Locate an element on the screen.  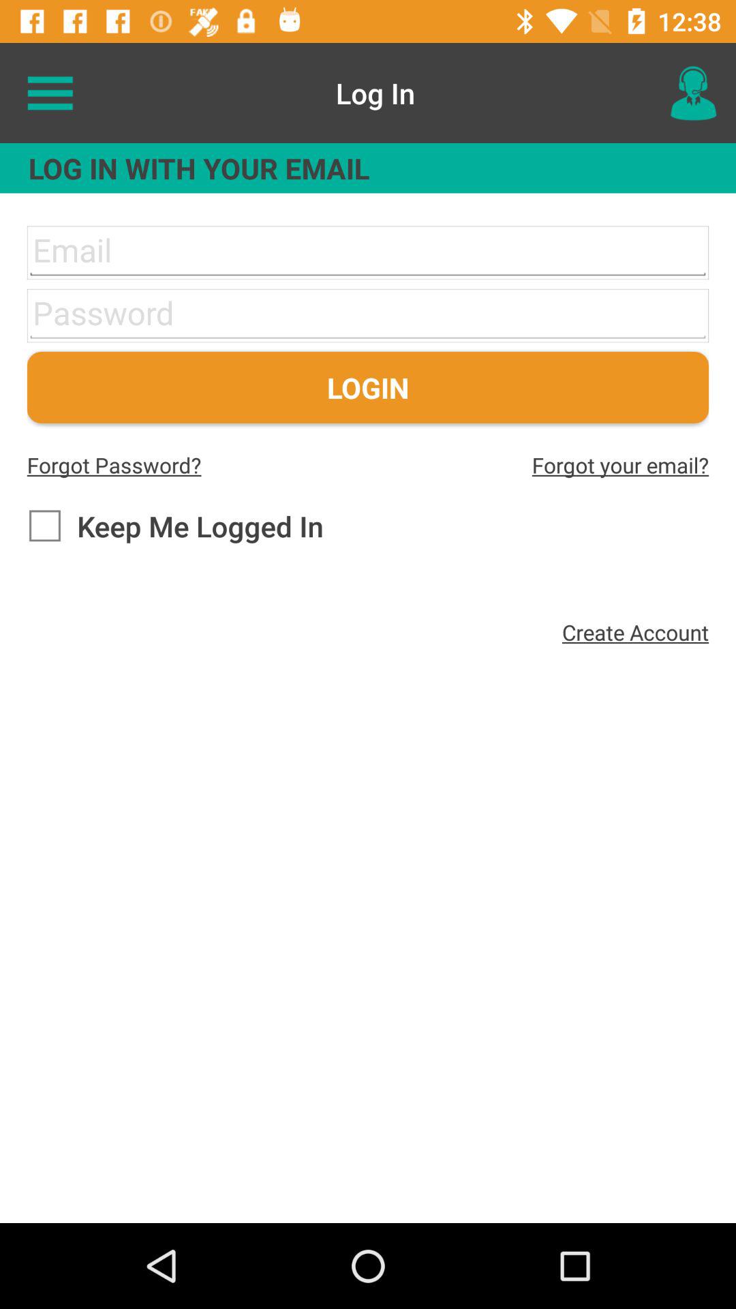
password textbox is located at coordinates (368, 315).